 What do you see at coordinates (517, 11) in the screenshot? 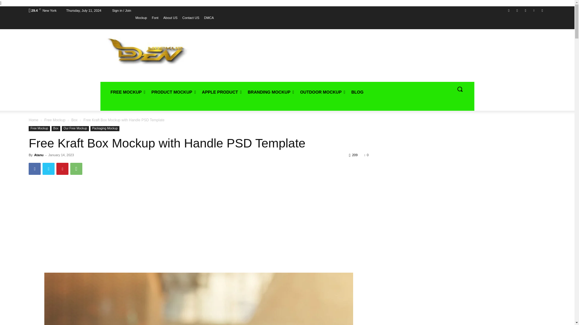
I see `Instagram` at bounding box center [517, 11].